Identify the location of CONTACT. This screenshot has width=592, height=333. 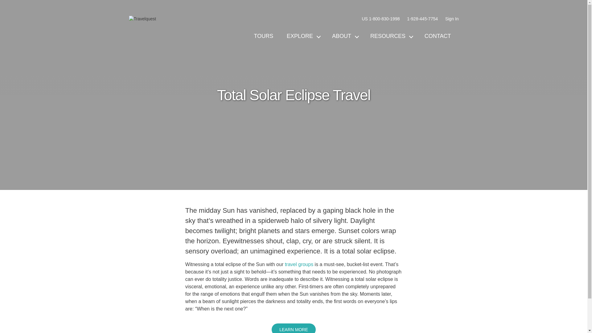
(438, 36).